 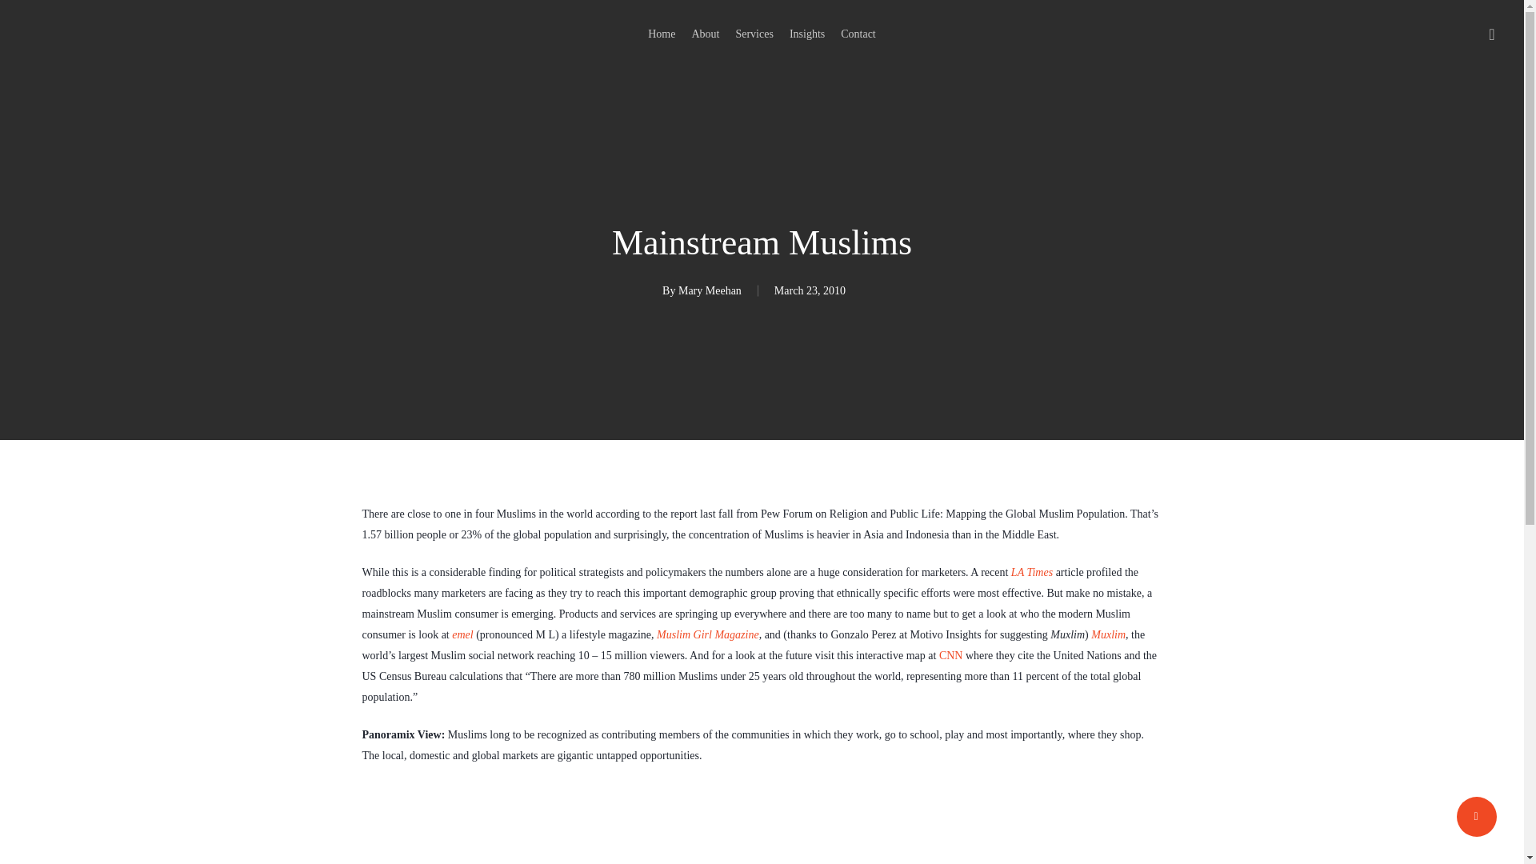 What do you see at coordinates (710, 291) in the screenshot?
I see `Mary Meehan` at bounding box center [710, 291].